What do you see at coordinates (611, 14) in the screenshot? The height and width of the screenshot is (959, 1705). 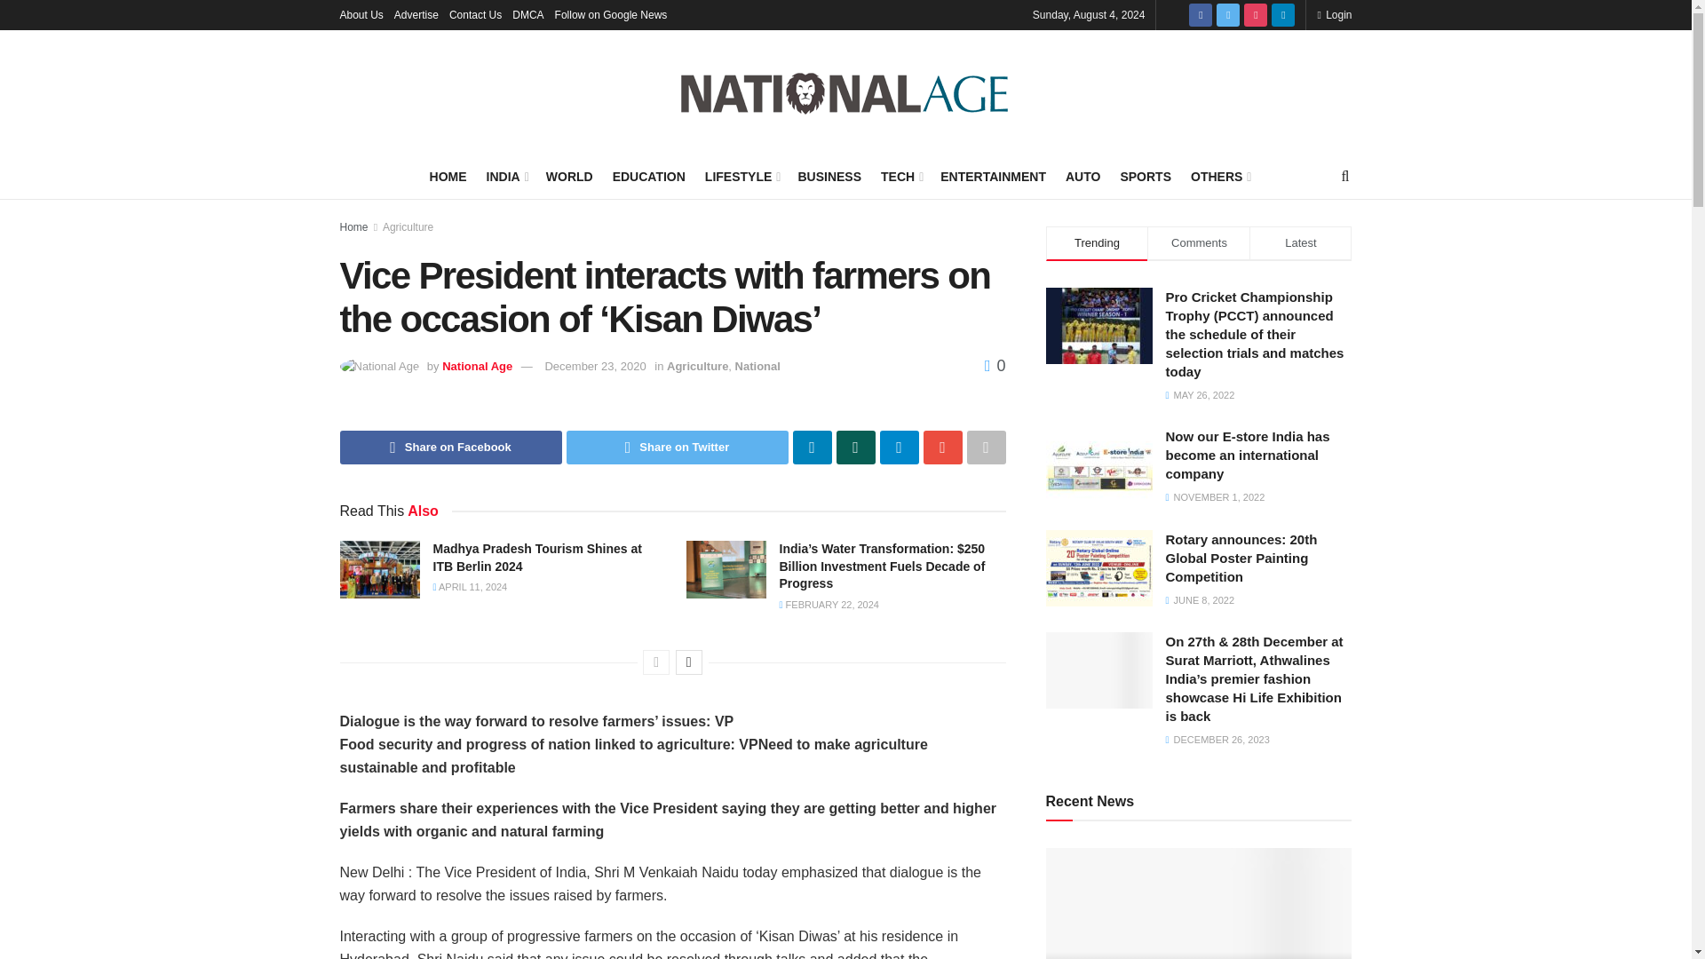 I see `Follow on Google News` at bounding box center [611, 14].